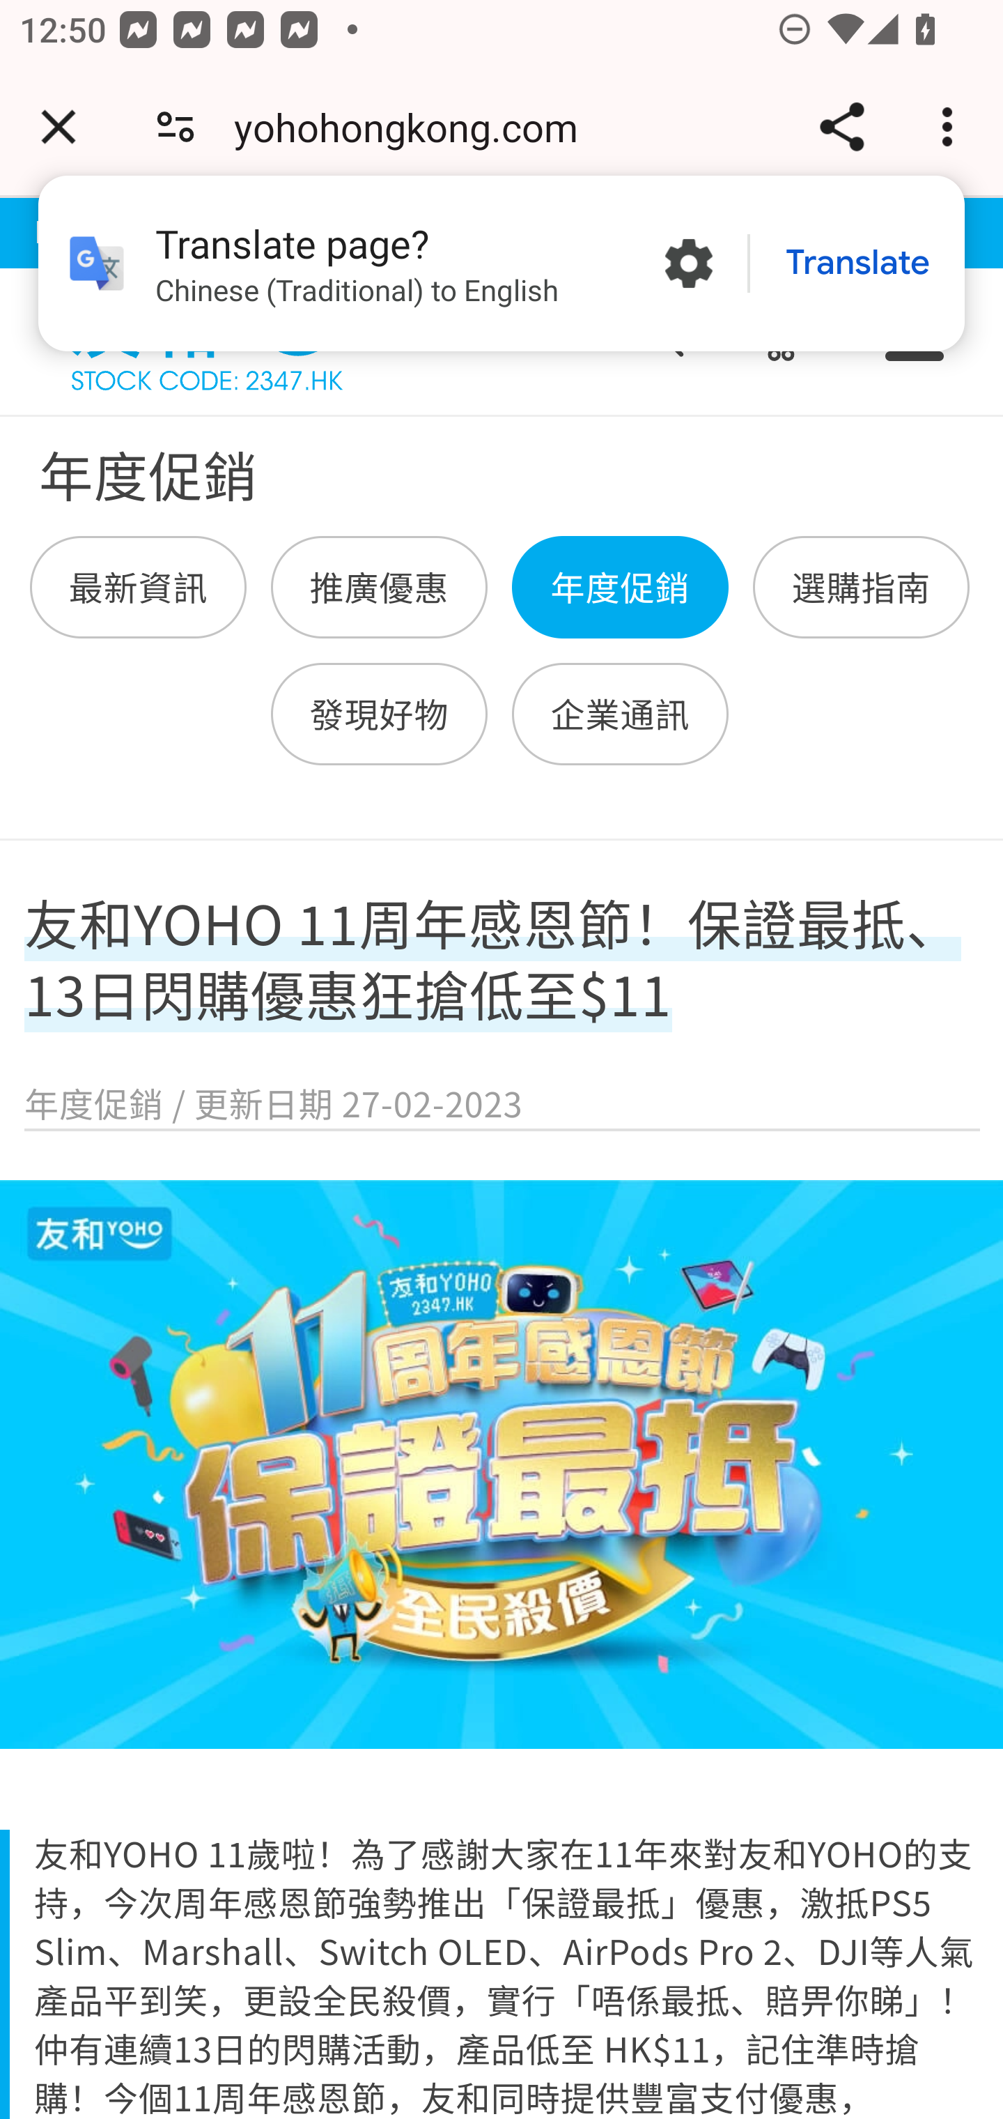 The height and width of the screenshot is (2119, 1003). Describe the element at coordinates (688, 263) in the screenshot. I see `More options in the Translate page?` at that location.